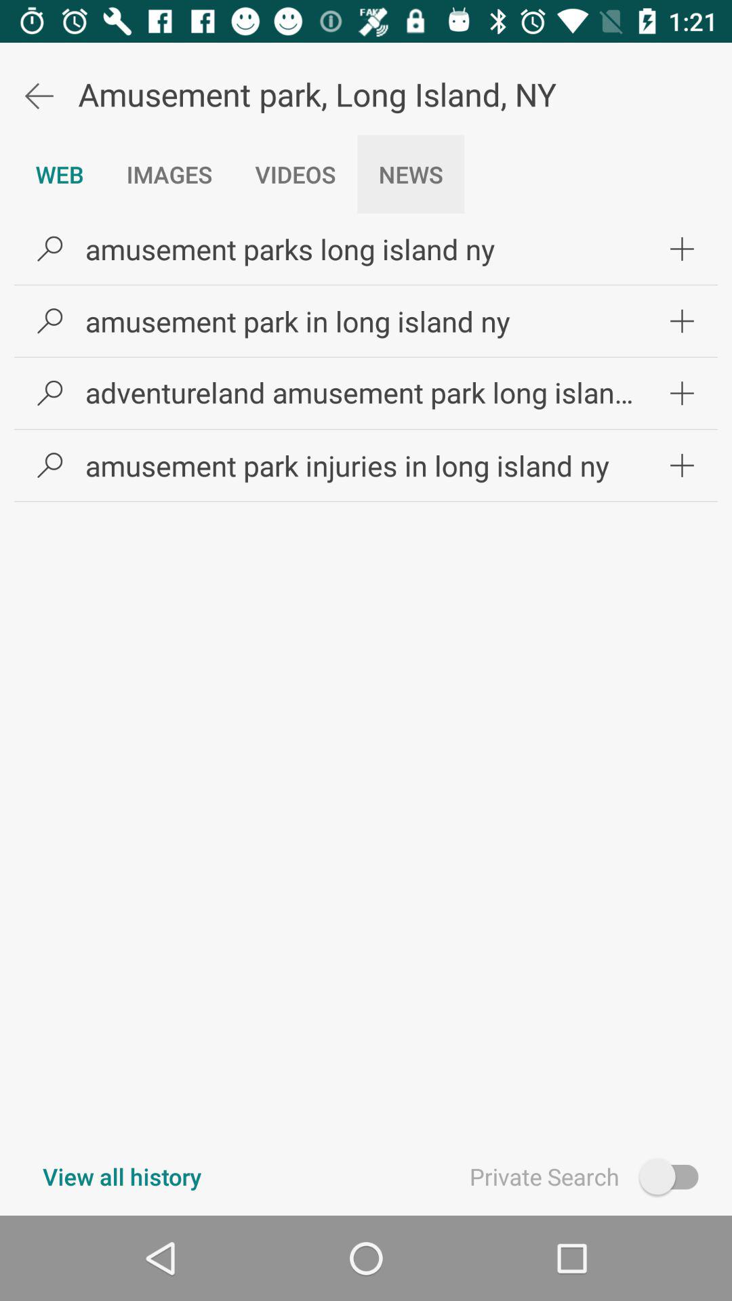 This screenshot has width=732, height=1301. What do you see at coordinates (296, 174) in the screenshot?
I see `swipe until videos icon` at bounding box center [296, 174].